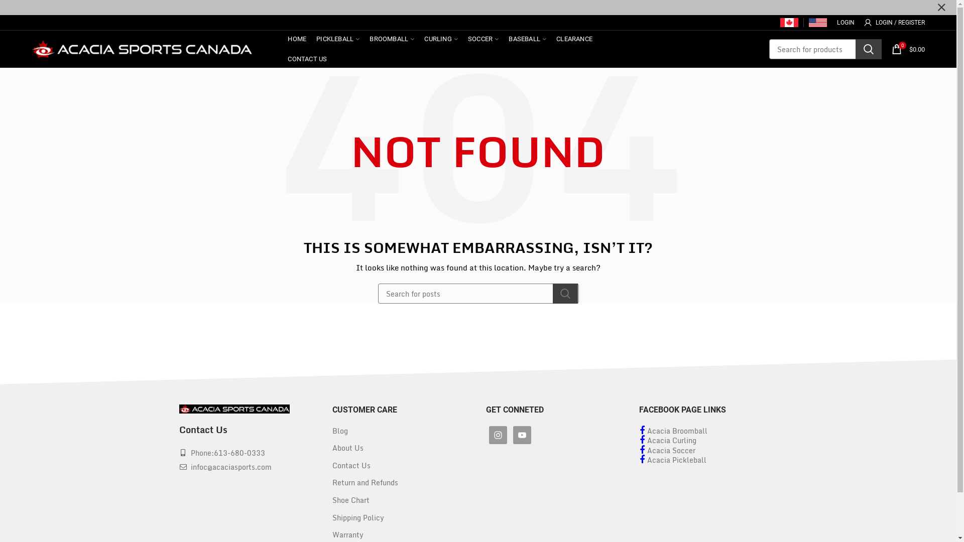  Describe the element at coordinates (231, 467) in the screenshot. I see `infoc@acaciasports.com` at that location.